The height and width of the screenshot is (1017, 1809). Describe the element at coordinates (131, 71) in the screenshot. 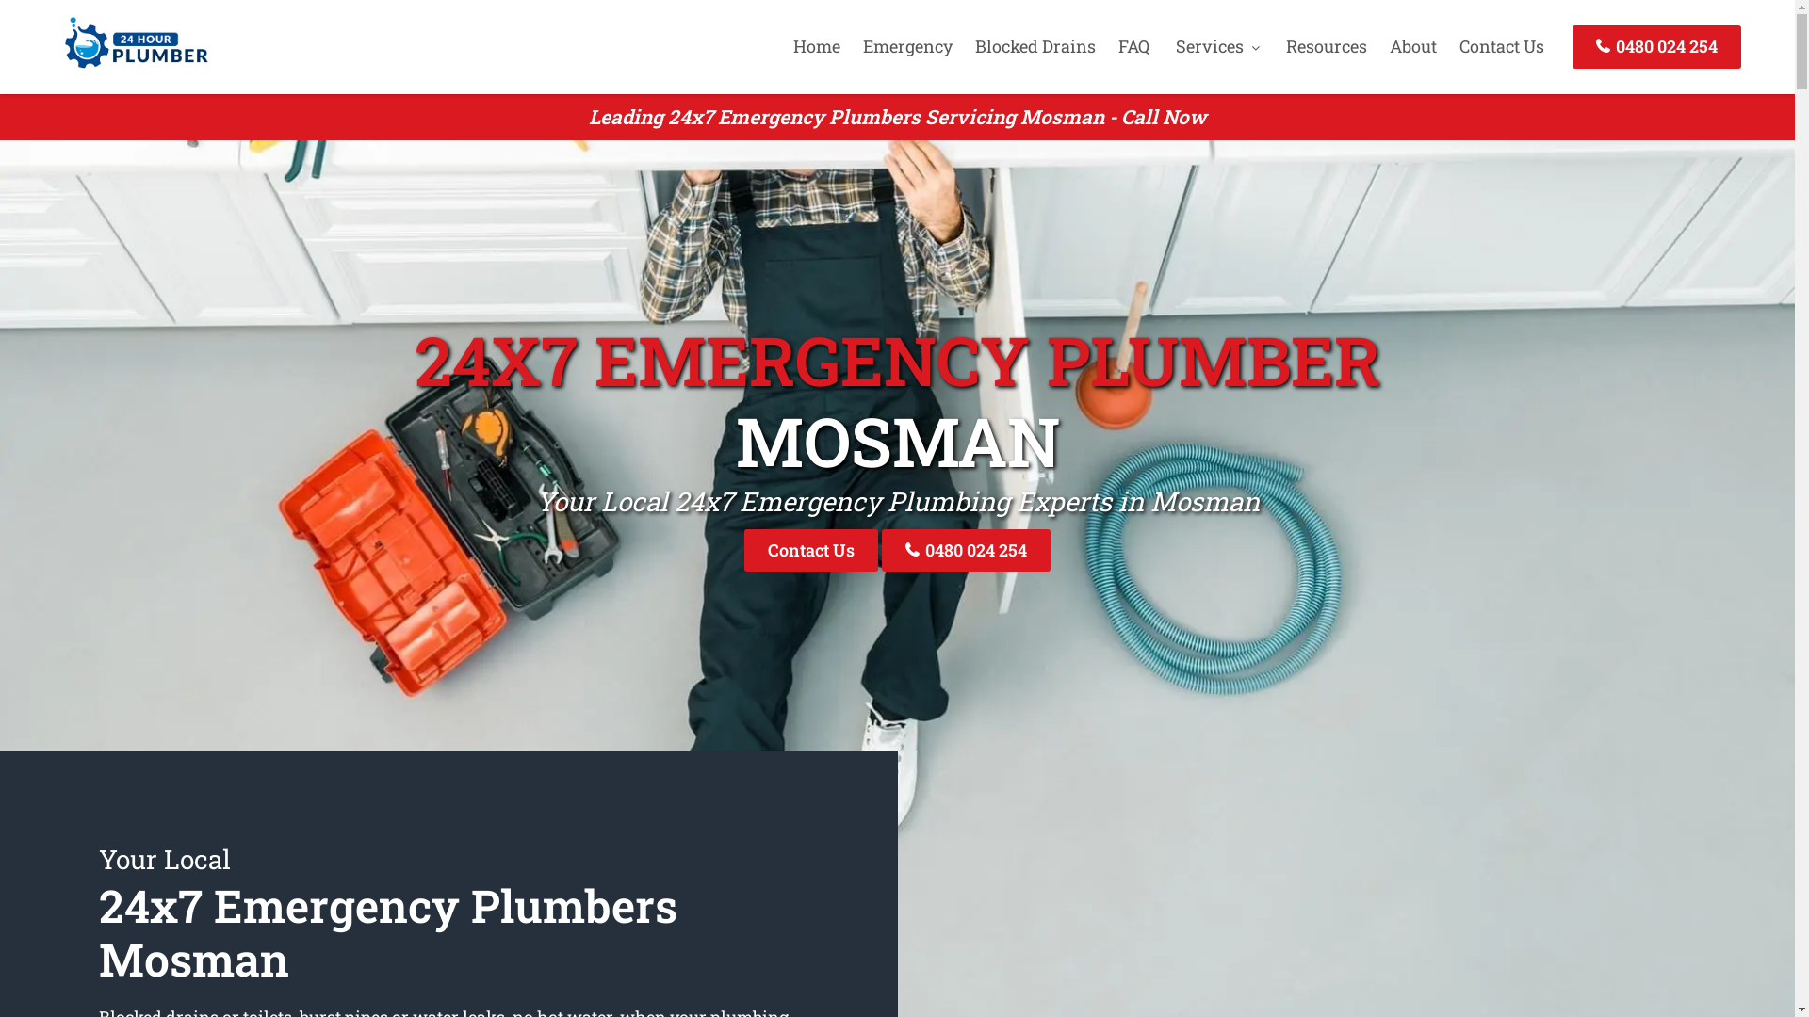

I see `24 Hour Plumber` at that location.